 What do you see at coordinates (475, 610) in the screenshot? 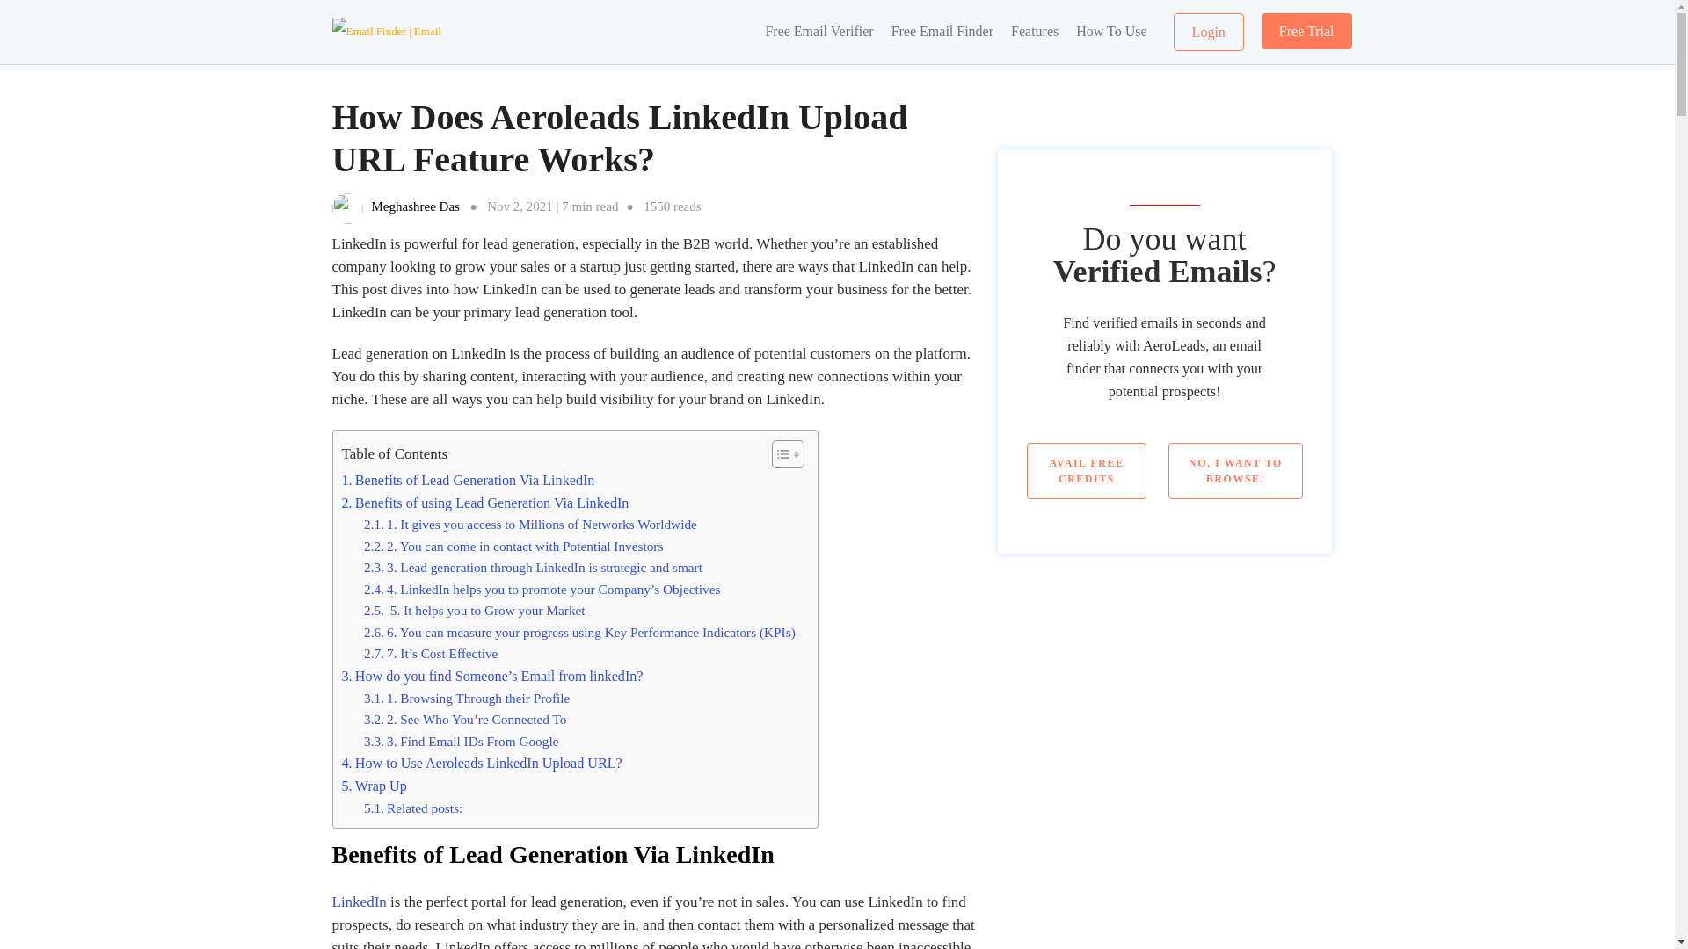
I see ` 5. It helps you to Grow your Market` at bounding box center [475, 610].